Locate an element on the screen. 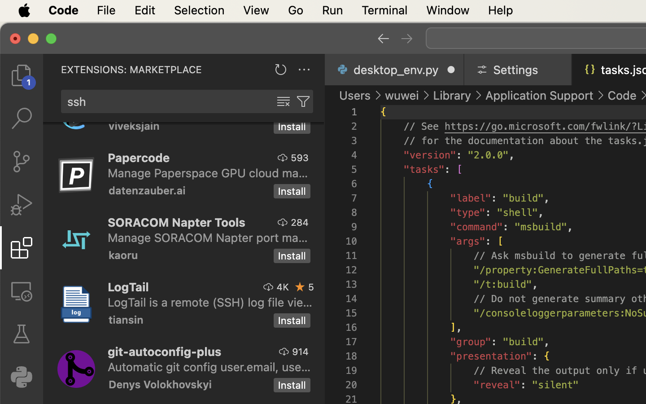 The width and height of the screenshot is (646, 404). 0  is located at coordinates (22, 75).